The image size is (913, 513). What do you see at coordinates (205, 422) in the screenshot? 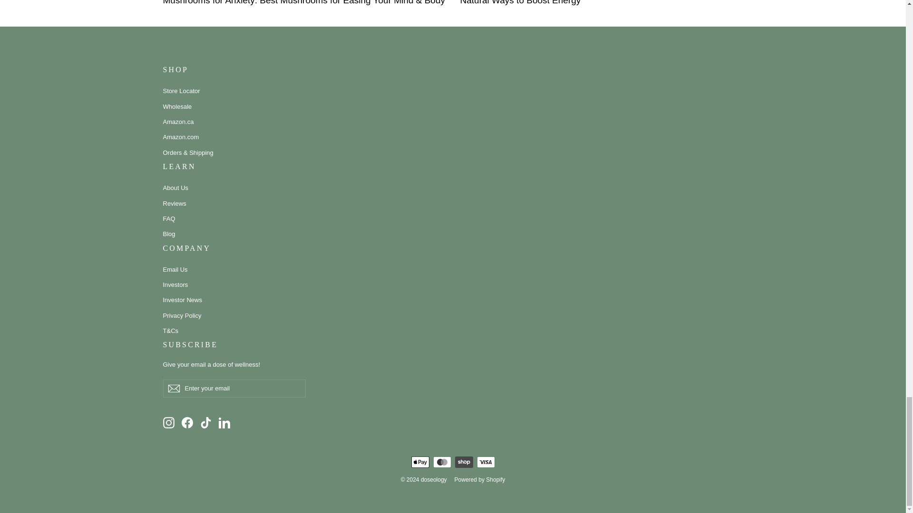
I see `doseology on TikTok` at bounding box center [205, 422].